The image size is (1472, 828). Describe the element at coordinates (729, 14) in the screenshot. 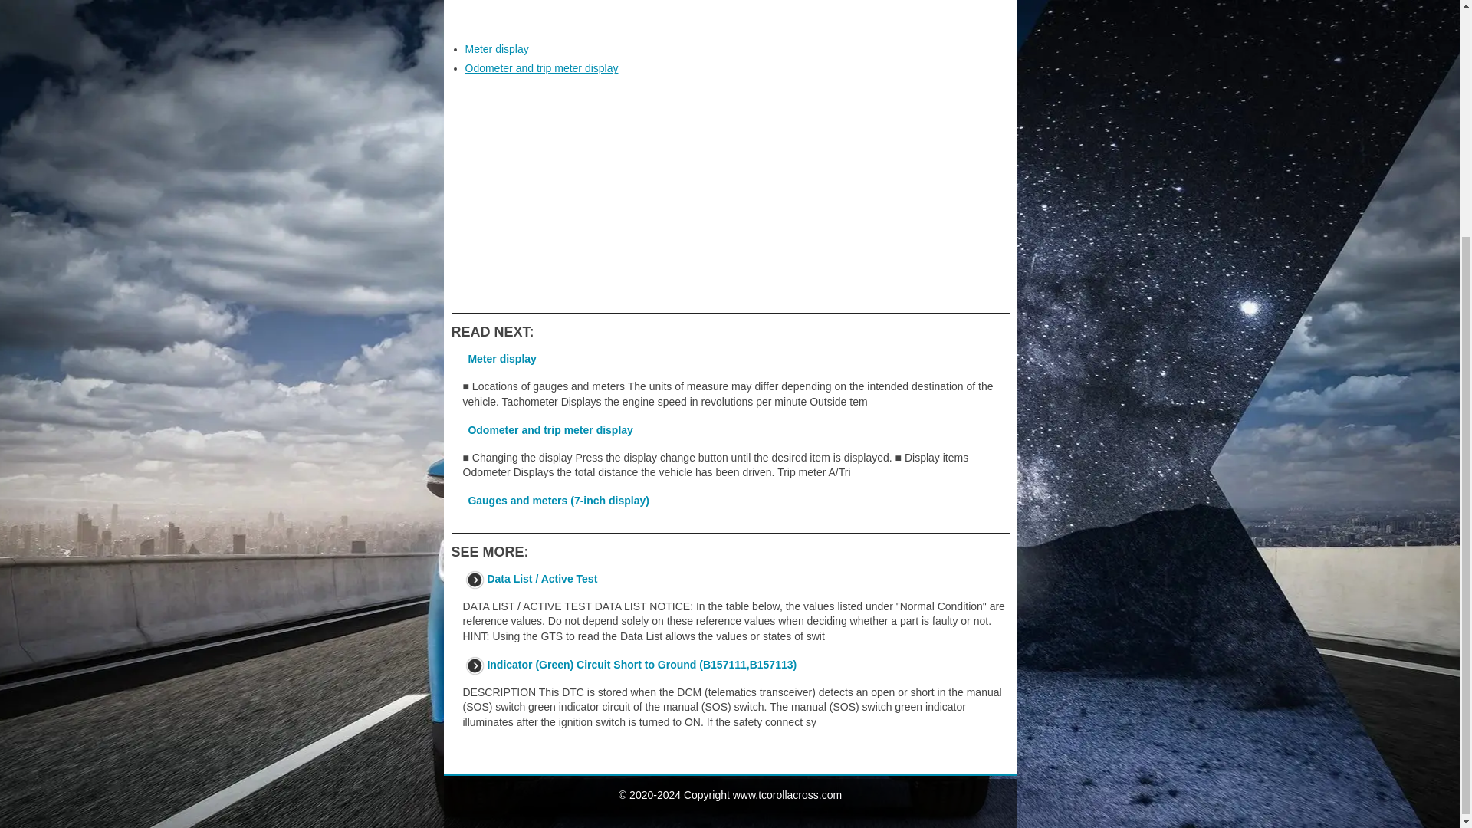

I see `Advertisement` at that location.